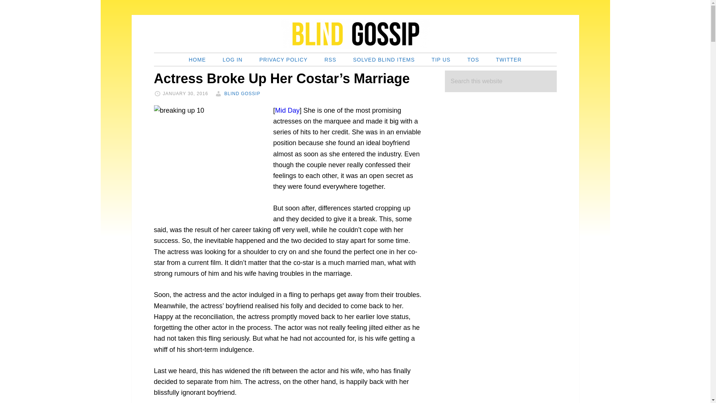 The width and height of the screenshot is (716, 403). Describe the element at coordinates (441, 59) in the screenshot. I see `Tip Us, Contact Us` at that location.